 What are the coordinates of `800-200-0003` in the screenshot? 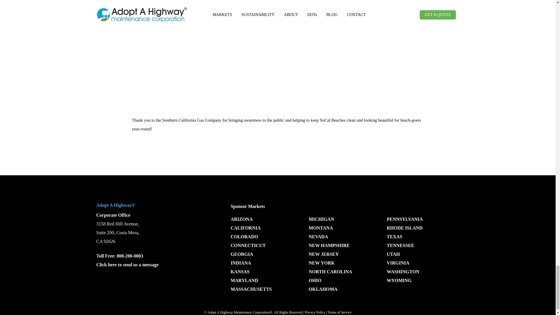 It's located at (130, 256).